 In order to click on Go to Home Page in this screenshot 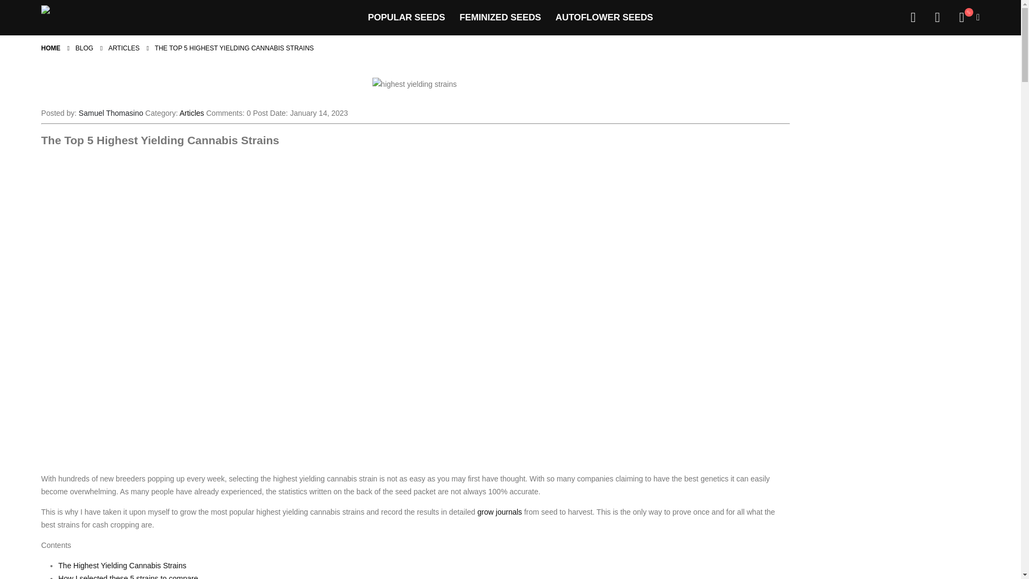, I will do `click(50, 48)`.